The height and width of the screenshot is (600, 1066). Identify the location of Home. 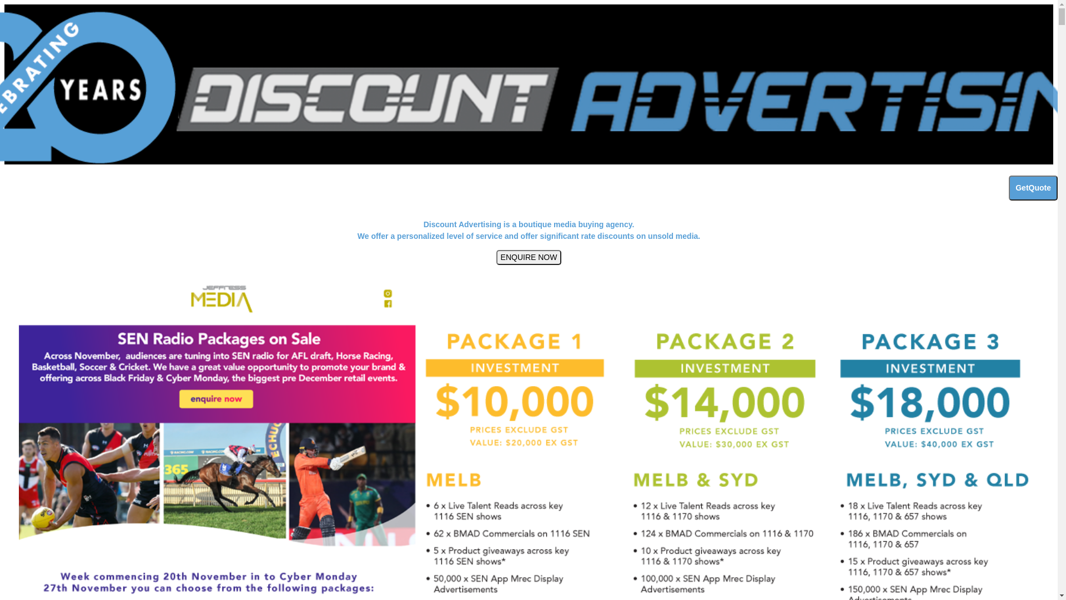
(802, 198).